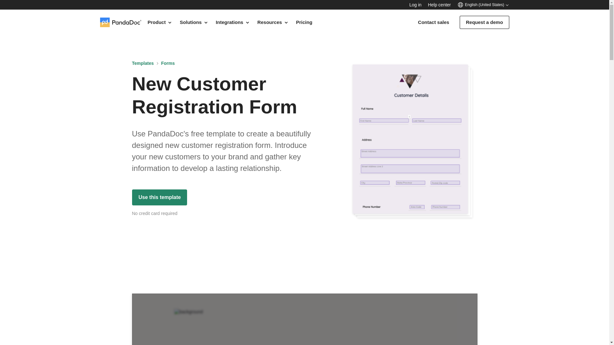  Describe the element at coordinates (160, 22) in the screenshot. I see `Product` at that location.